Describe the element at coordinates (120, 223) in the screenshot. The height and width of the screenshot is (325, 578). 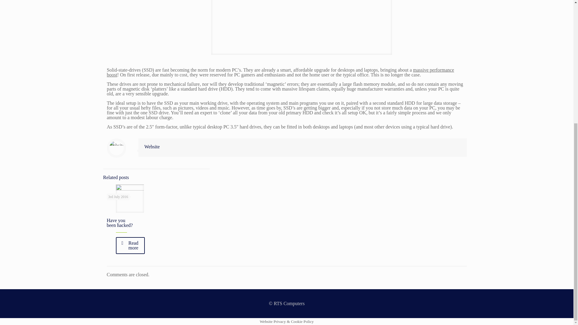
I see `Have you been hacked?` at that location.